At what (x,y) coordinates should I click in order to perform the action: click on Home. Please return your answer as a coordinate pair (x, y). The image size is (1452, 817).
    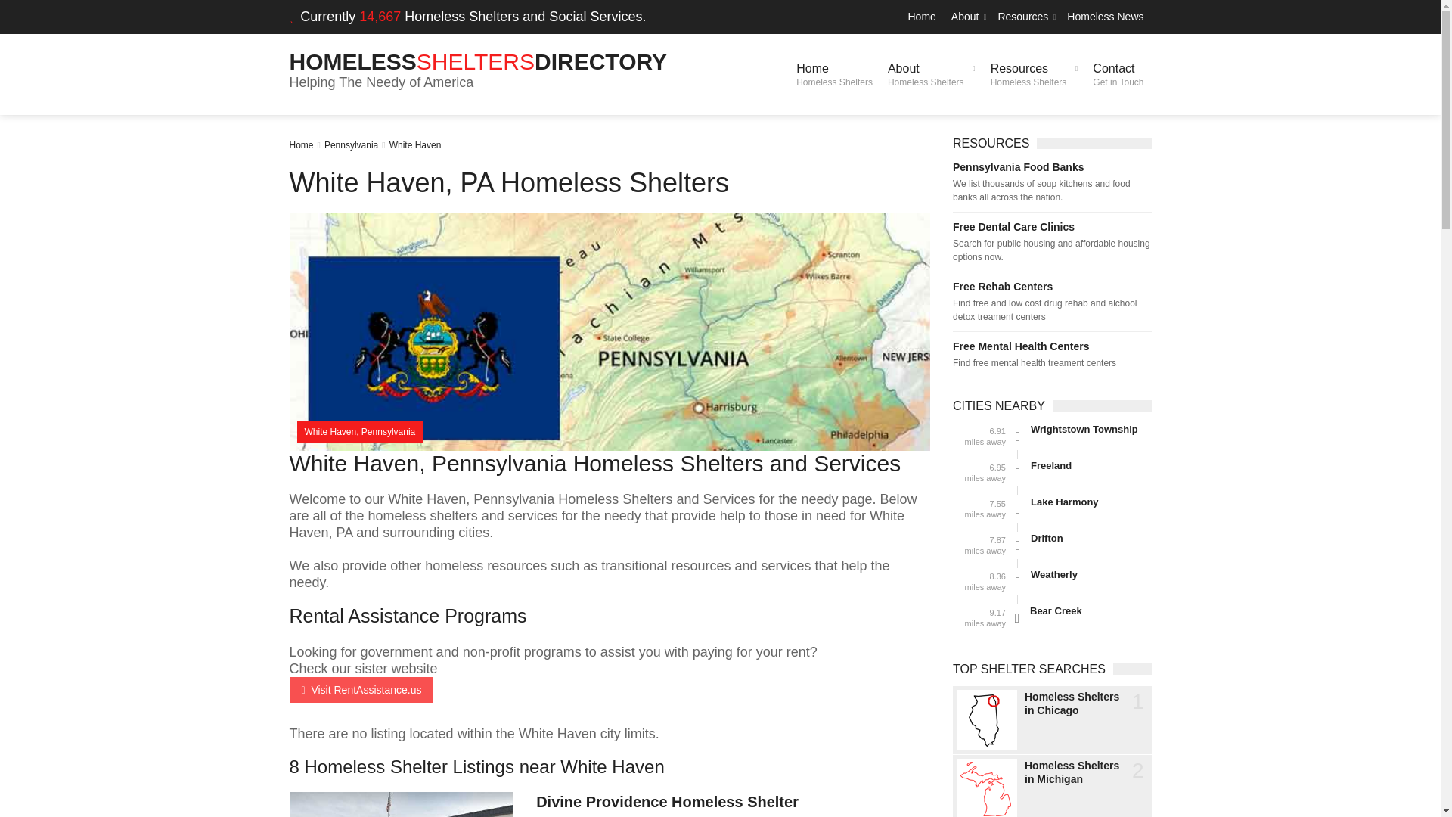
    Looking at the image, I should click on (301, 144).